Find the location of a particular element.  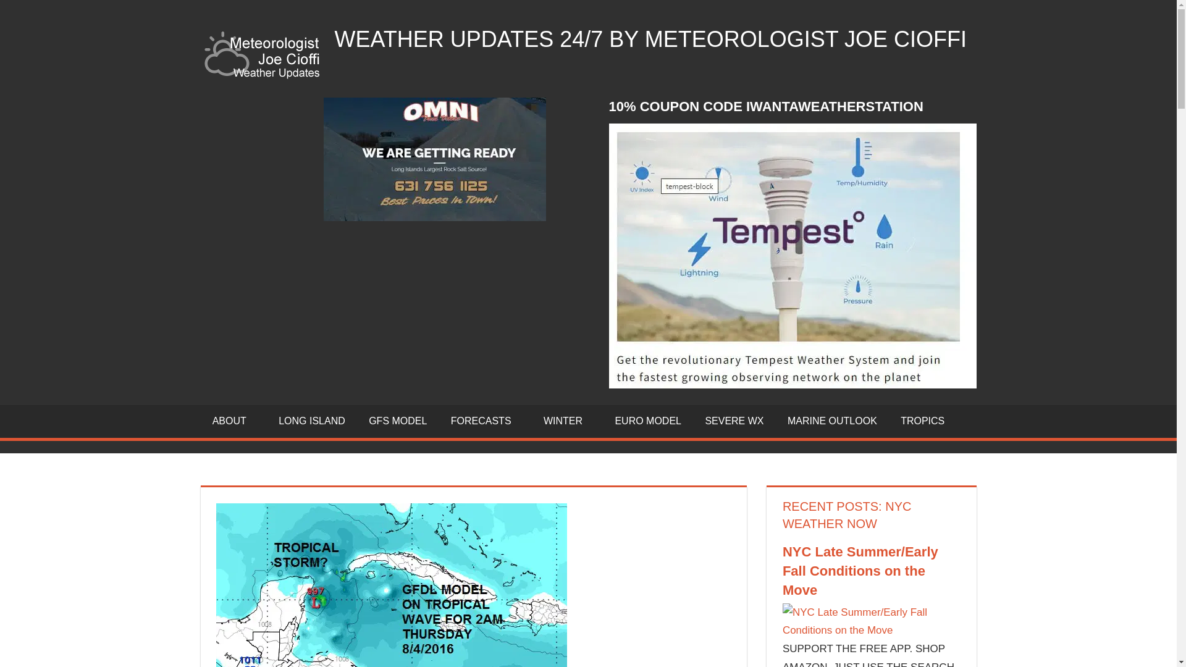

FORECASTS is located at coordinates (485, 421).